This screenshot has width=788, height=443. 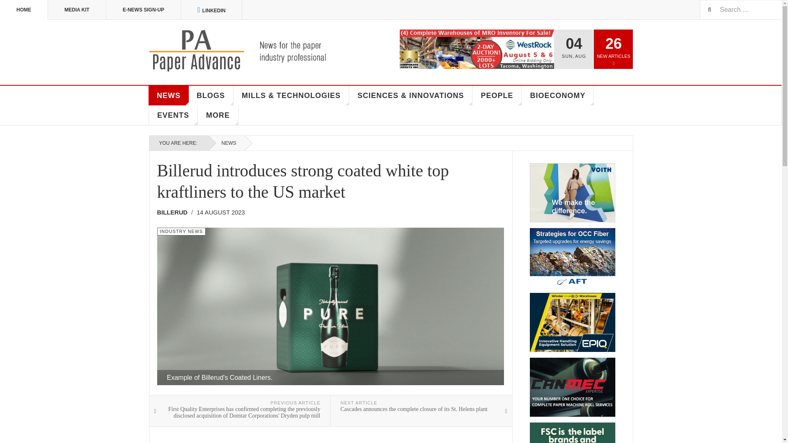 I want to click on HOME, so click(x=24, y=10).